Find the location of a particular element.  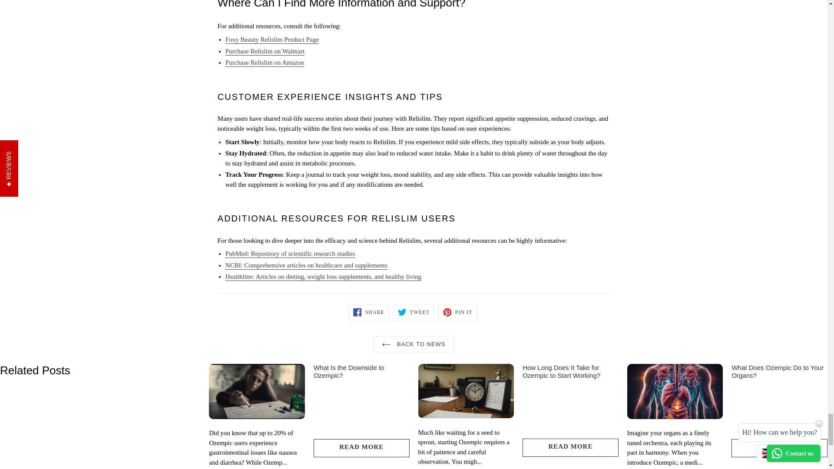

Share on Facebook is located at coordinates (369, 312).